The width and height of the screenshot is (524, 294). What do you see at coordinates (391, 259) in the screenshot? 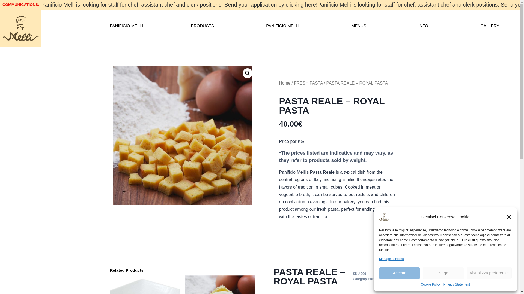
I see `Manage services` at bounding box center [391, 259].